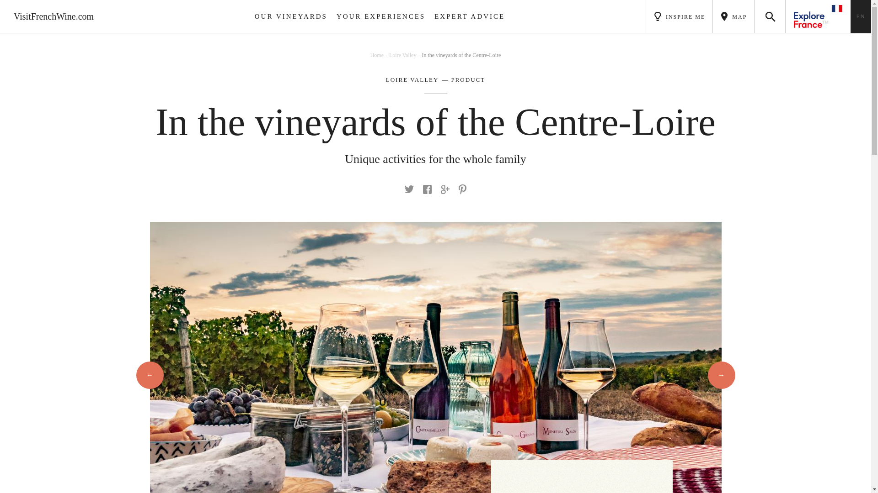  What do you see at coordinates (54, 16) in the screenshot?
I see `Visit French Wine` at bounding box center [54, 16].